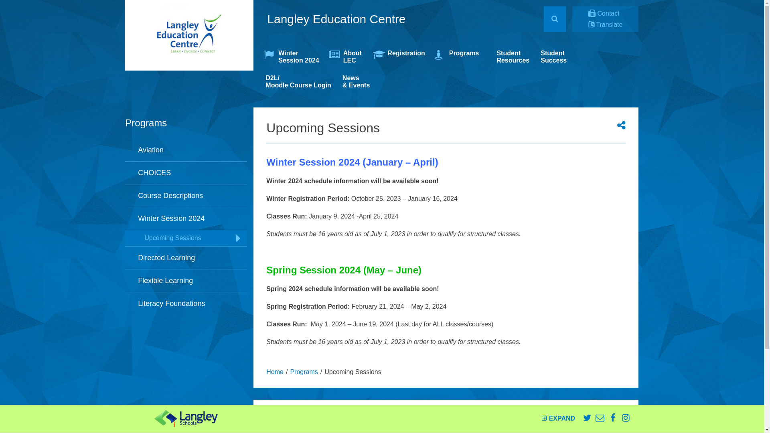 The height and width of the screenshot is (433, 770). I want to click on Literacy Foundations, so click(186, 304).